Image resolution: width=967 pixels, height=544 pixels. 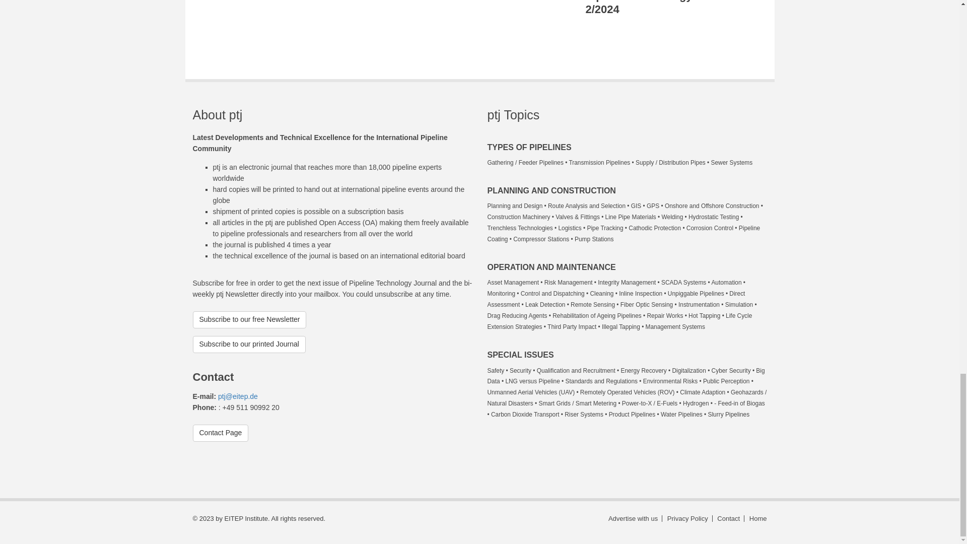 What do you see at coordinates (634, 518) in the screenshot?
I see `Advertise with us` at bounding box center [634, 518].